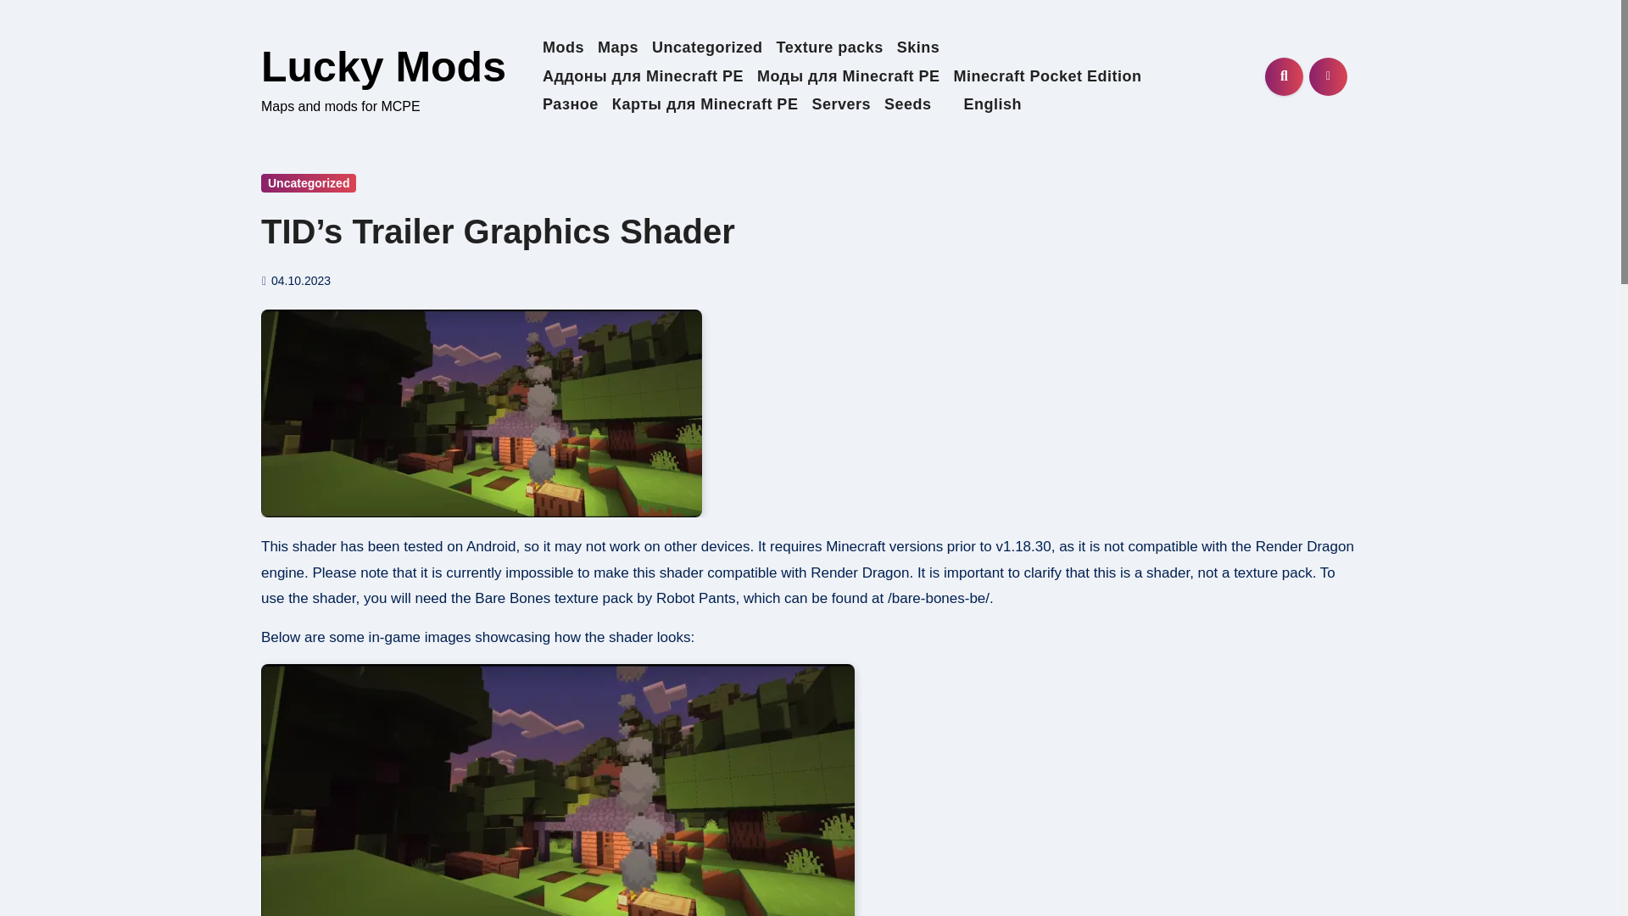 Image resolution: width=1628 pixels, height=916 pixels. I want to click on Skins, so click(919, 47).